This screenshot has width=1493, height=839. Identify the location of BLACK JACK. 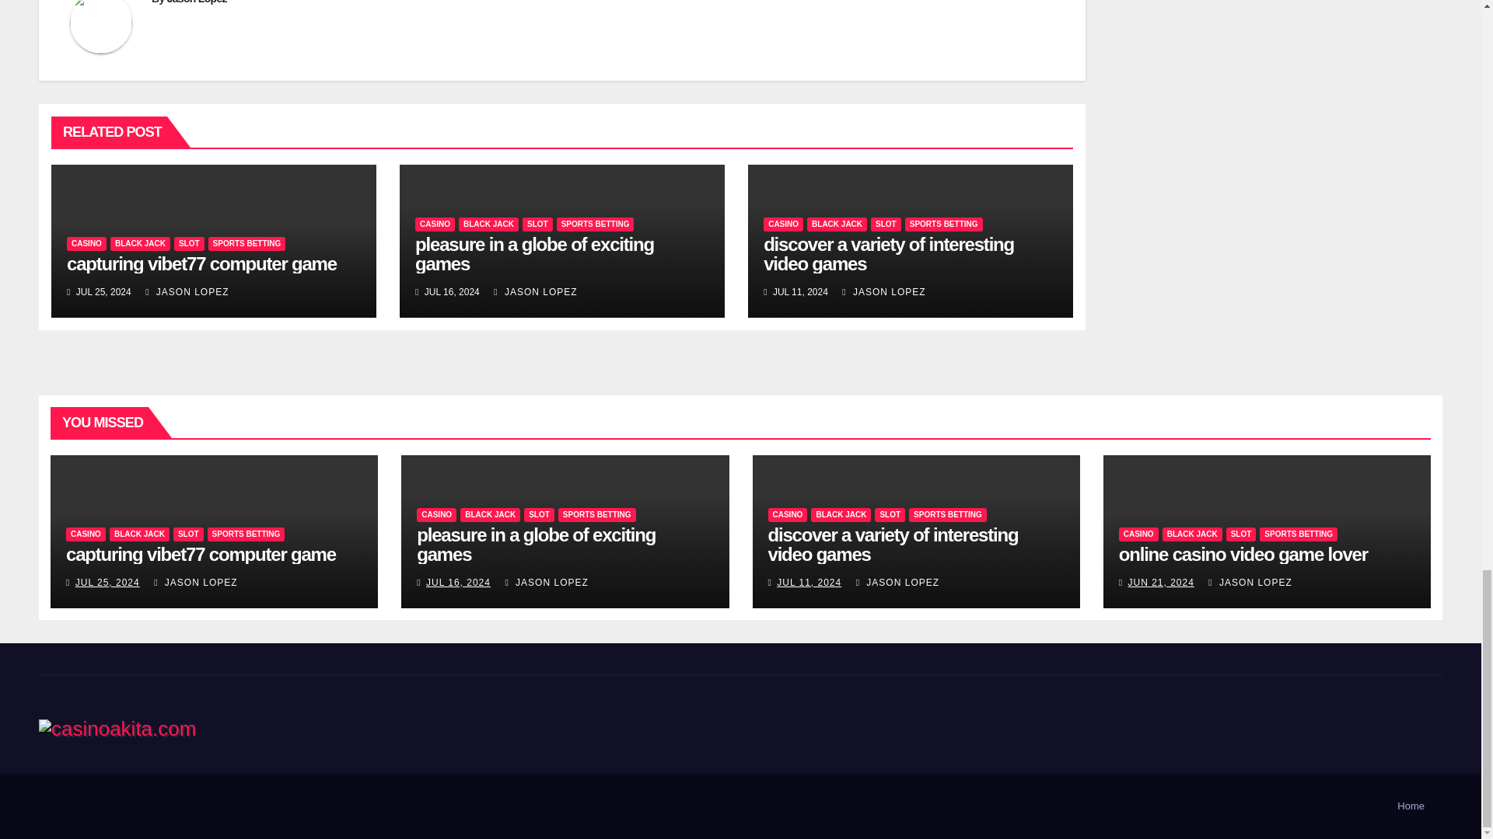
(140, 243).